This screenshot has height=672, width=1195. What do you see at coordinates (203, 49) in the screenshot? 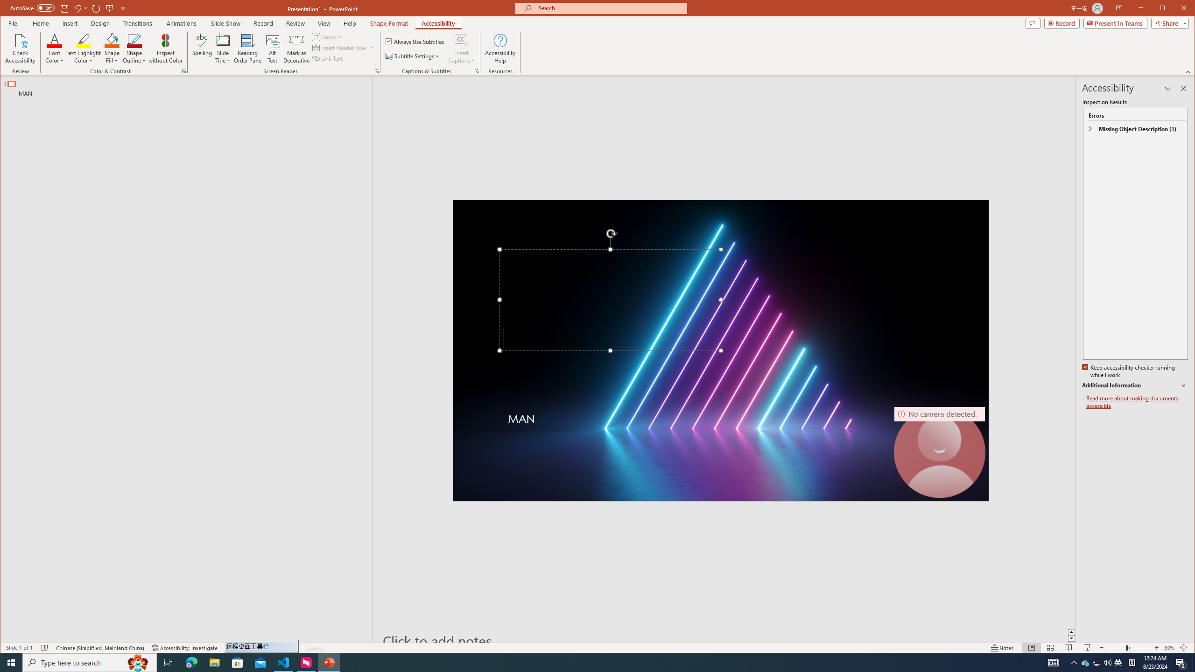
I see `Spelling...` at bounding box center [203, 49].